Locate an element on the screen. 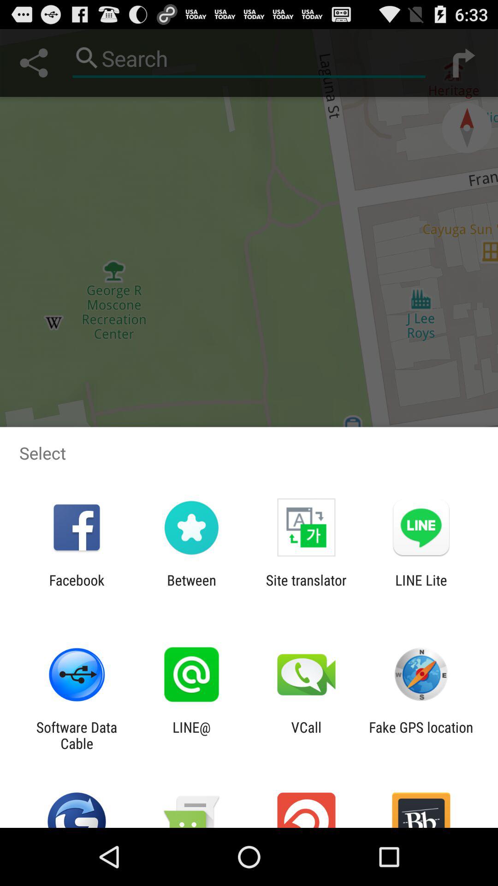 The height and width of the screenshot is (886, 498). launch the item next to facebook item is located at coordinates (191, 588).